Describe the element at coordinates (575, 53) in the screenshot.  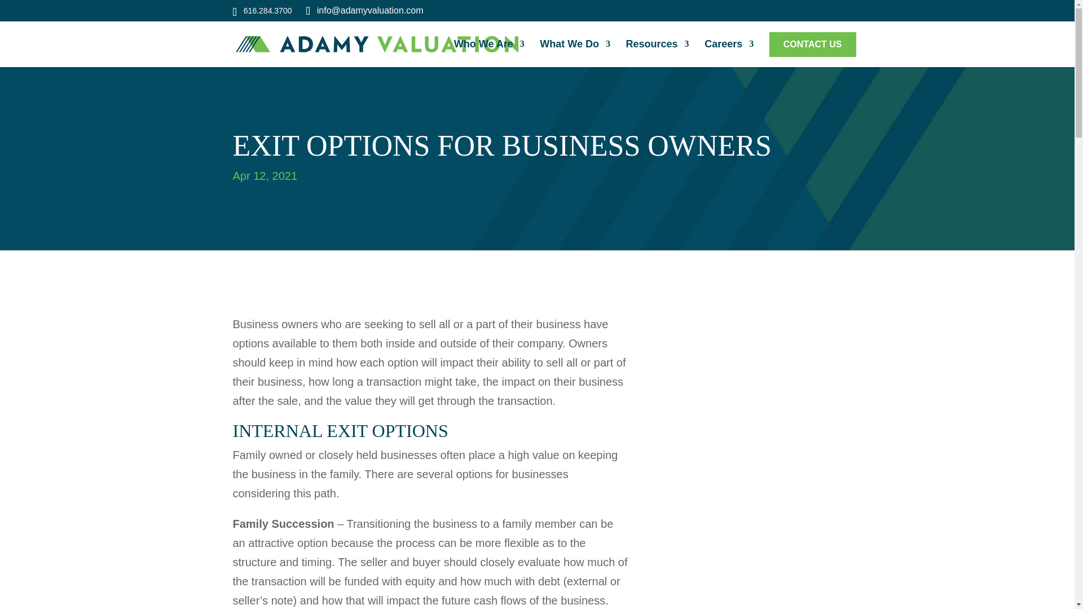
I see `What We Do` at that location.